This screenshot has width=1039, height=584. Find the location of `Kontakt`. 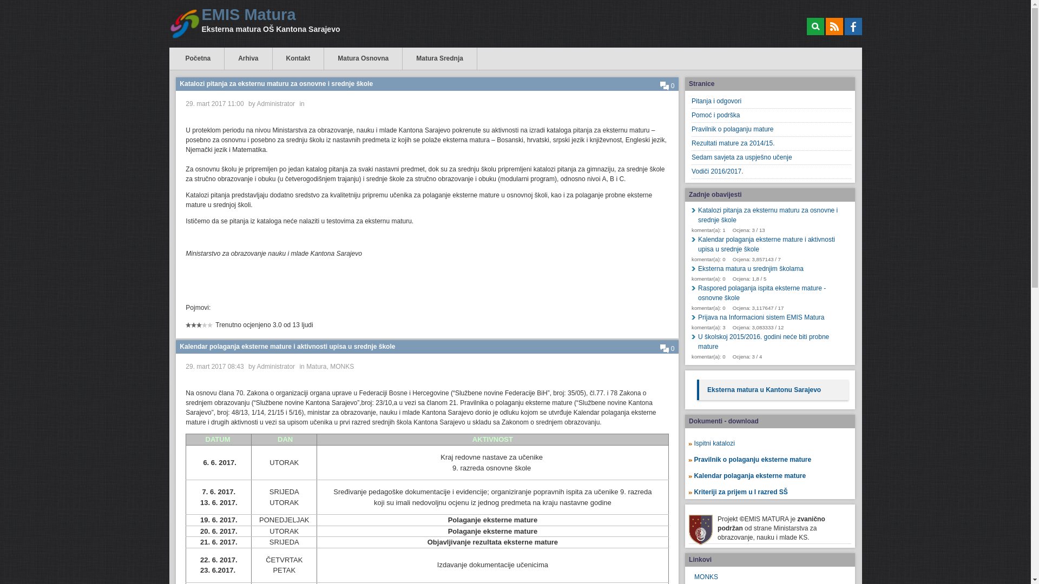

Kontakt is located at coordinates (299, 58).